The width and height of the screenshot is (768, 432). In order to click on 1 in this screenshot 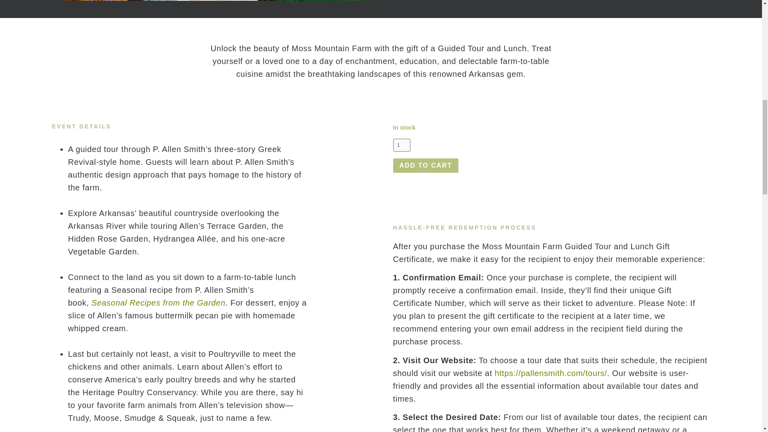, I will do `click(401, 145)`.